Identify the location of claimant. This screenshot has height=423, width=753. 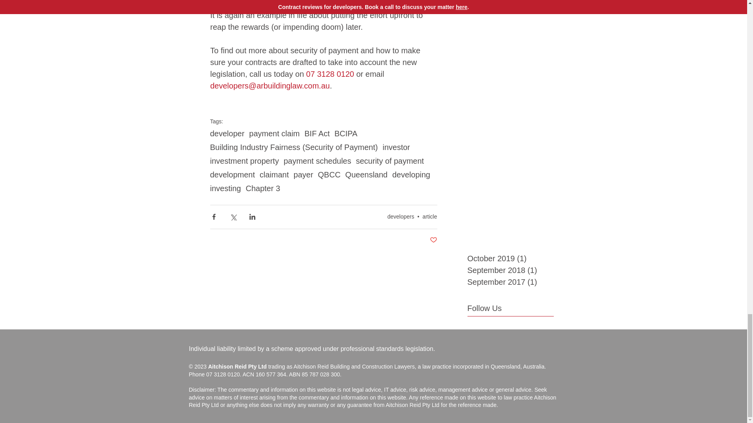
(274, 175).